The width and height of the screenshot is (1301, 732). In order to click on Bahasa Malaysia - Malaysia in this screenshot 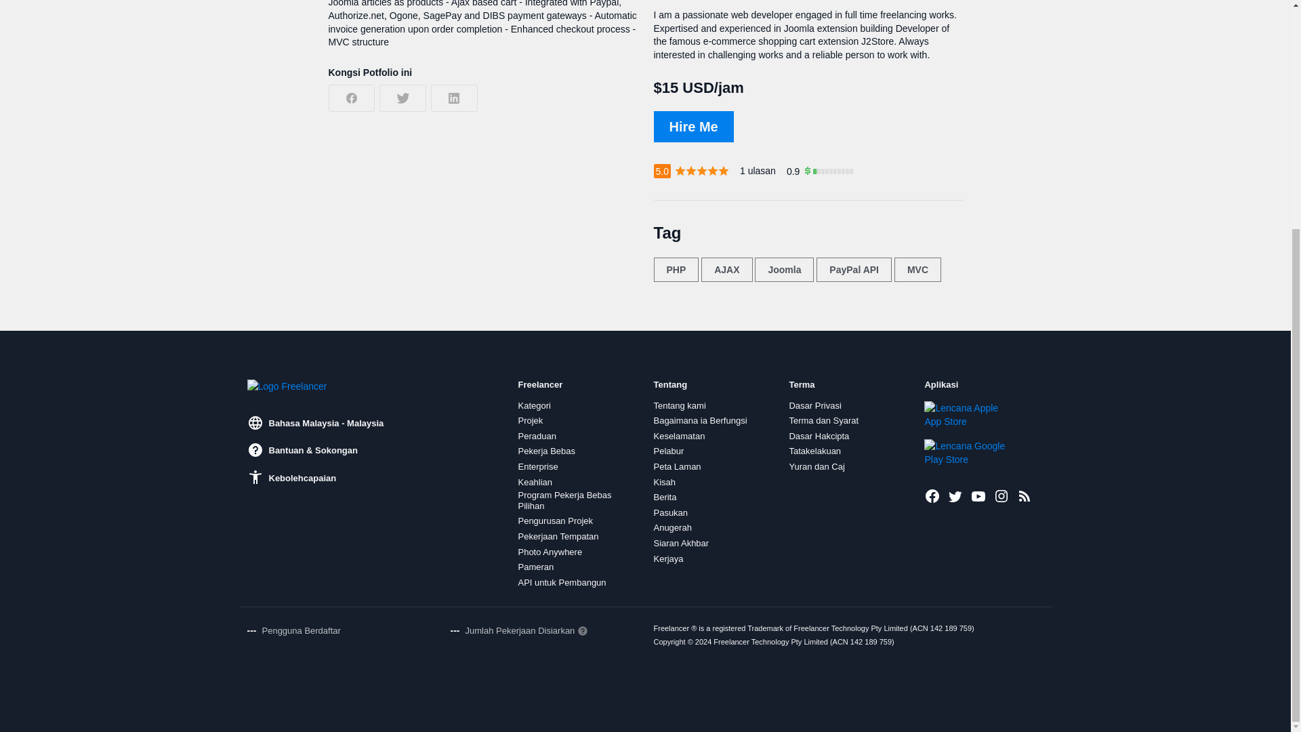, I will do `click(315, 423)`.